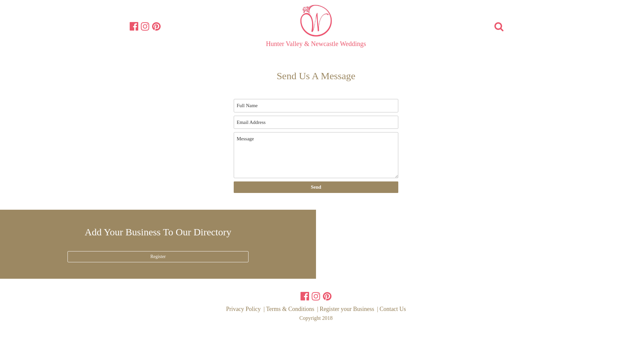 Image resolution: width=632 pixels, height=355 pixels. Describe the element at coordinates (290, 309) in the screenshot. I see `Terms & Conditions` at that location.